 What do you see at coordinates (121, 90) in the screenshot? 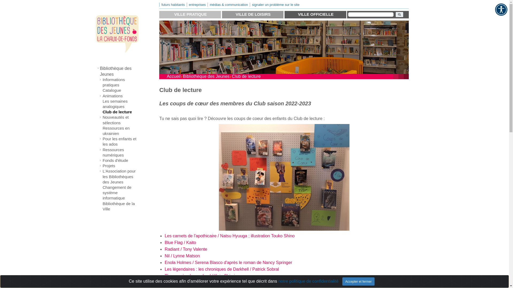
I see `Catalogue` at bounding box center [121, 90].